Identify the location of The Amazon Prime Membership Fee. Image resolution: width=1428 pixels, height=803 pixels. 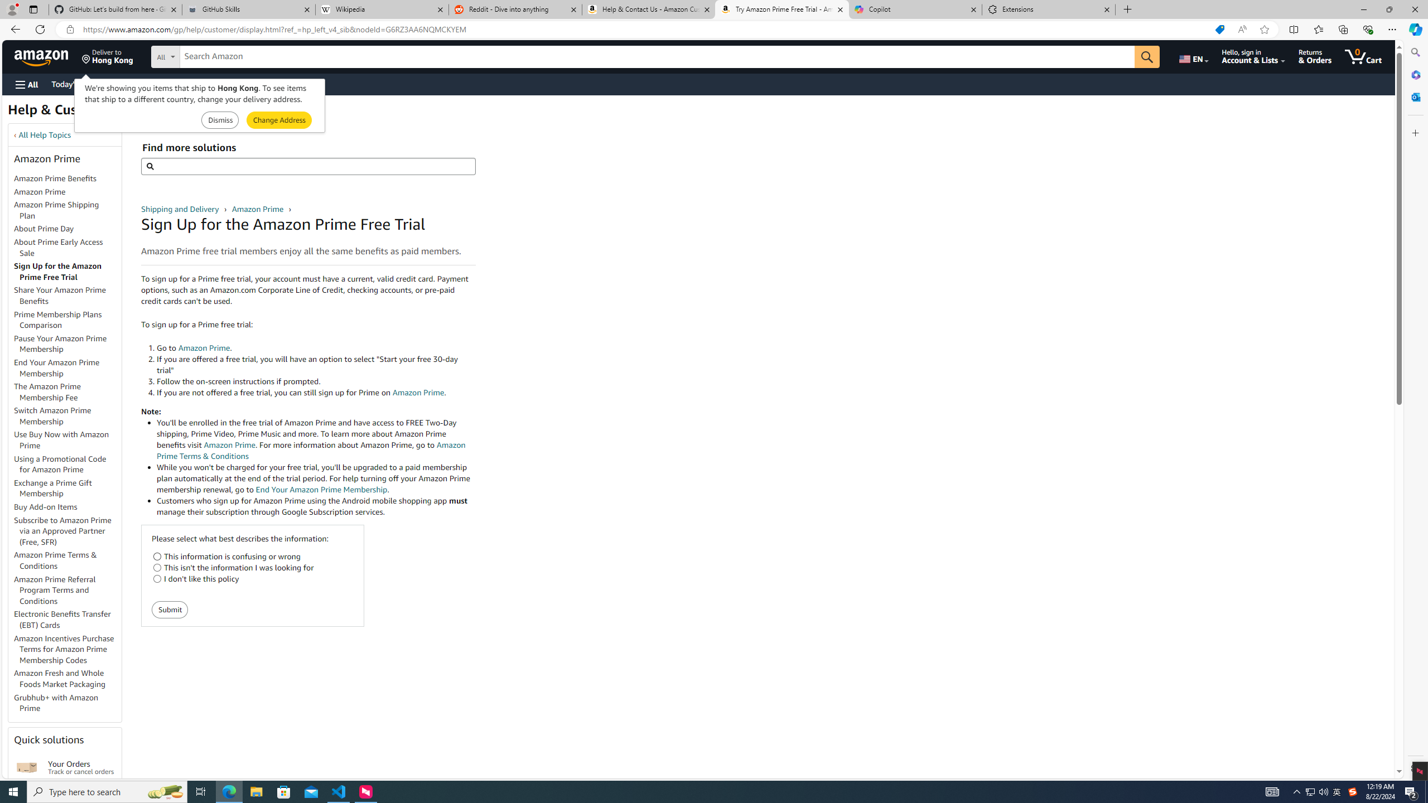
(67, 393).